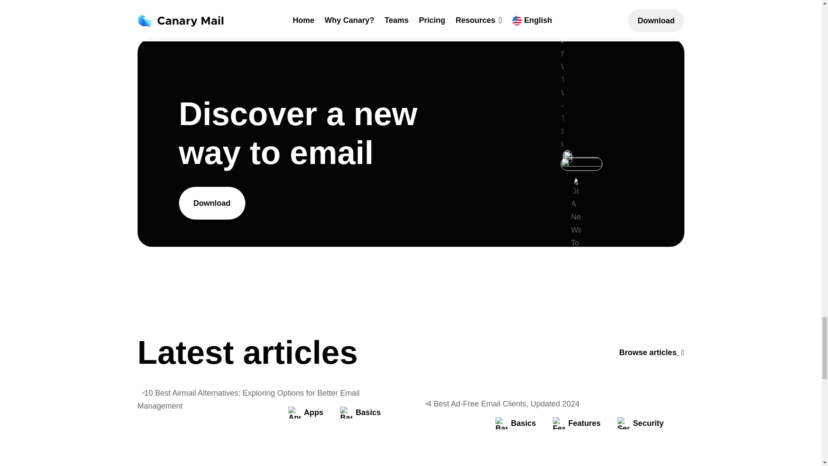 The height and width of the screenshot is (466, 828). What do you see at coordinates (212, 203) in the screenshot?
I see `Download` at bounding box center [212, 203].